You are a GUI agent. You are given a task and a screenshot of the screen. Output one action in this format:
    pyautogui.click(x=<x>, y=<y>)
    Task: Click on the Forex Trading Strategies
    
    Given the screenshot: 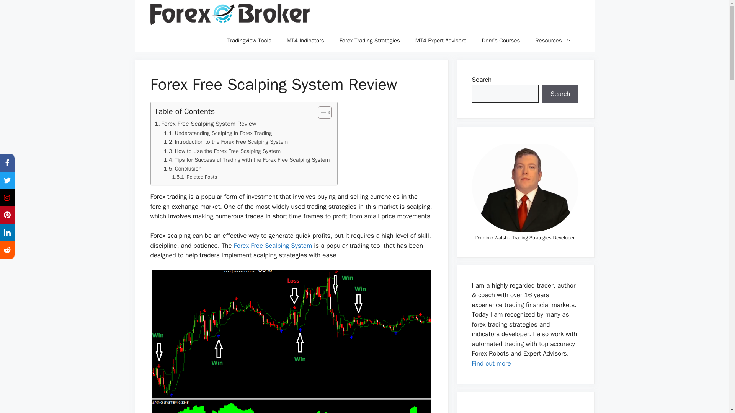 What is the action you would take?
    pyautogui.click(x=370, y=41)
    